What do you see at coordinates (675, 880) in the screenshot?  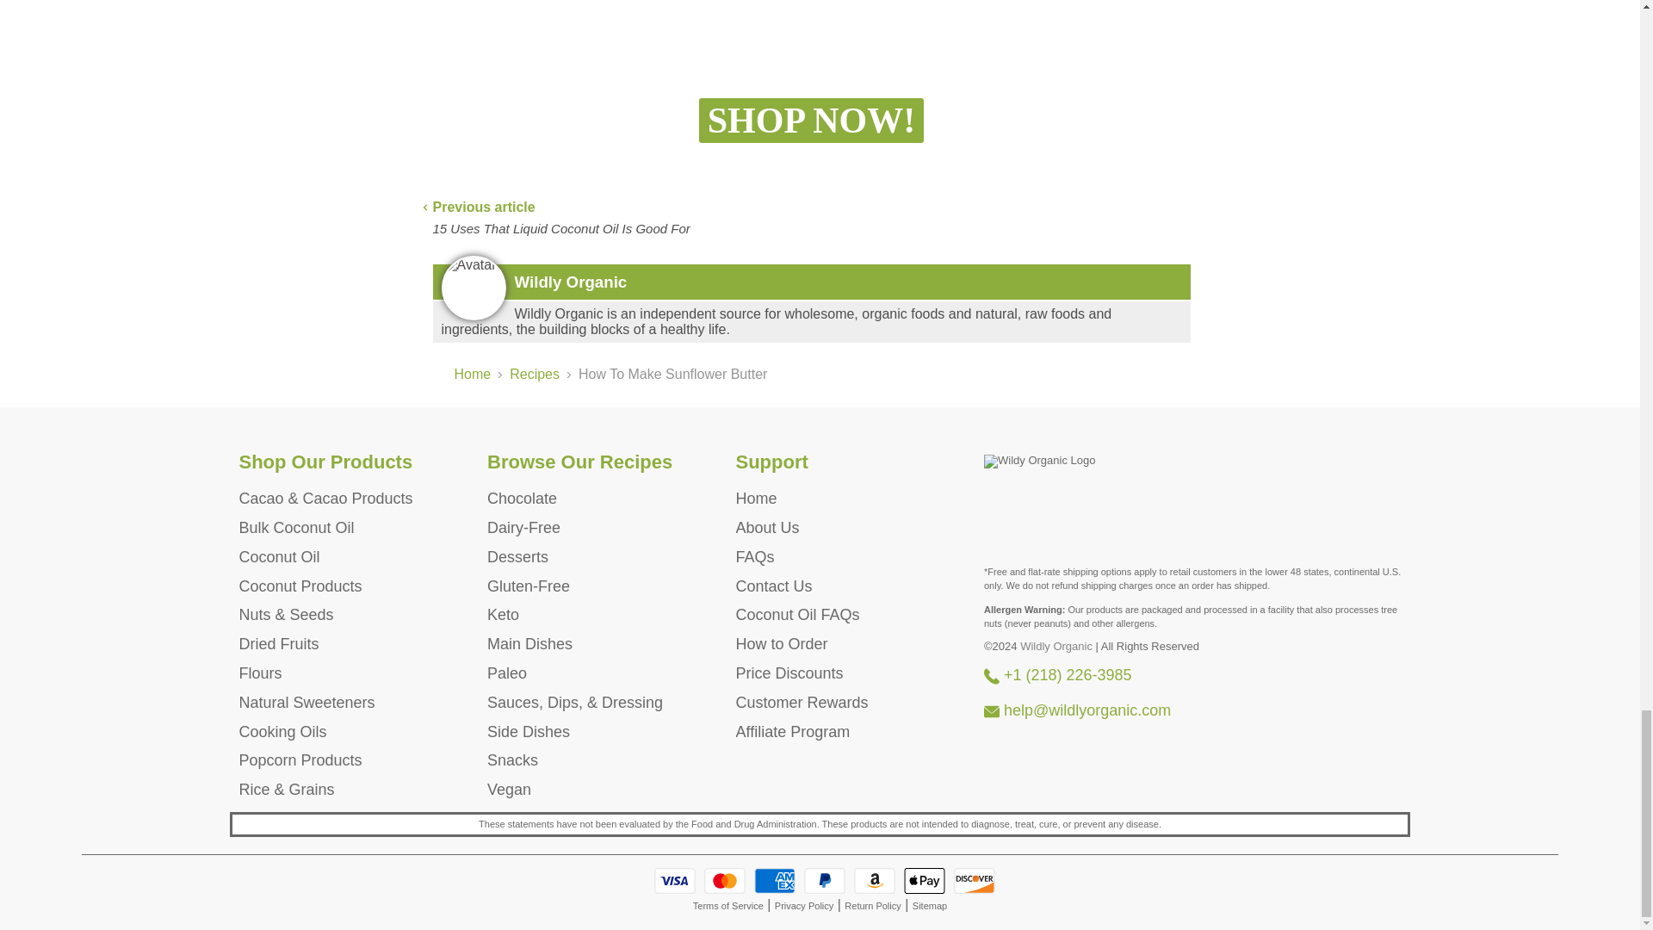 I see `Visa` at bounding box center [675, 880].